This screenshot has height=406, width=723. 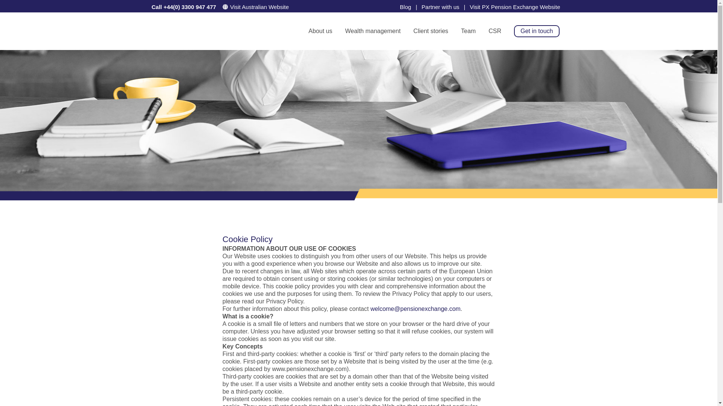 What do you see at coordinates (405, 5) in the screenshot?
I see `Blog` at bounding box center [405, 5].